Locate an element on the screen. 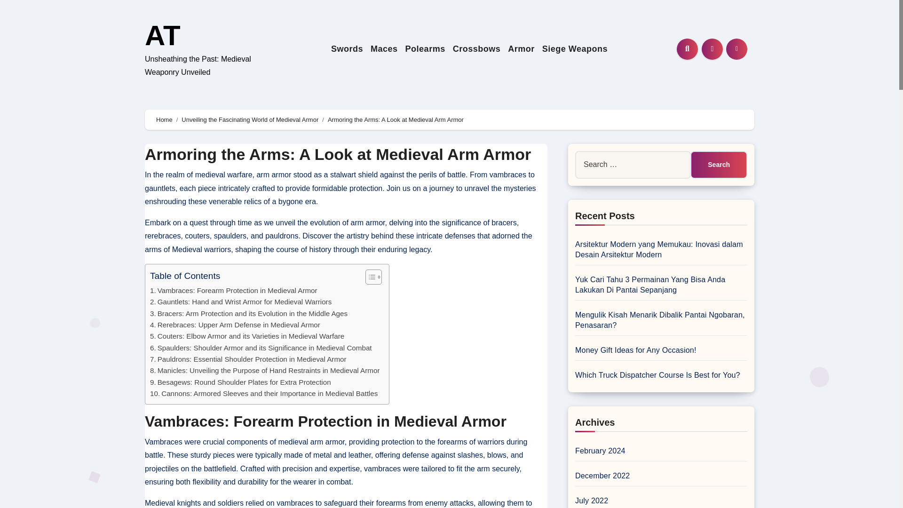 The image size is (903, 508). Besagews: Round Shoulder Plates for Extra Protection is located at coordinates (240, 382).